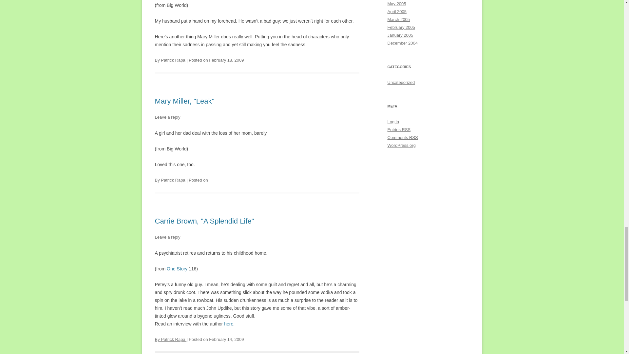 The image size is (629, 354). What do you see at coordinates (229, 324) in the screenshot?
I see `here` at bounding box center [229, 324].